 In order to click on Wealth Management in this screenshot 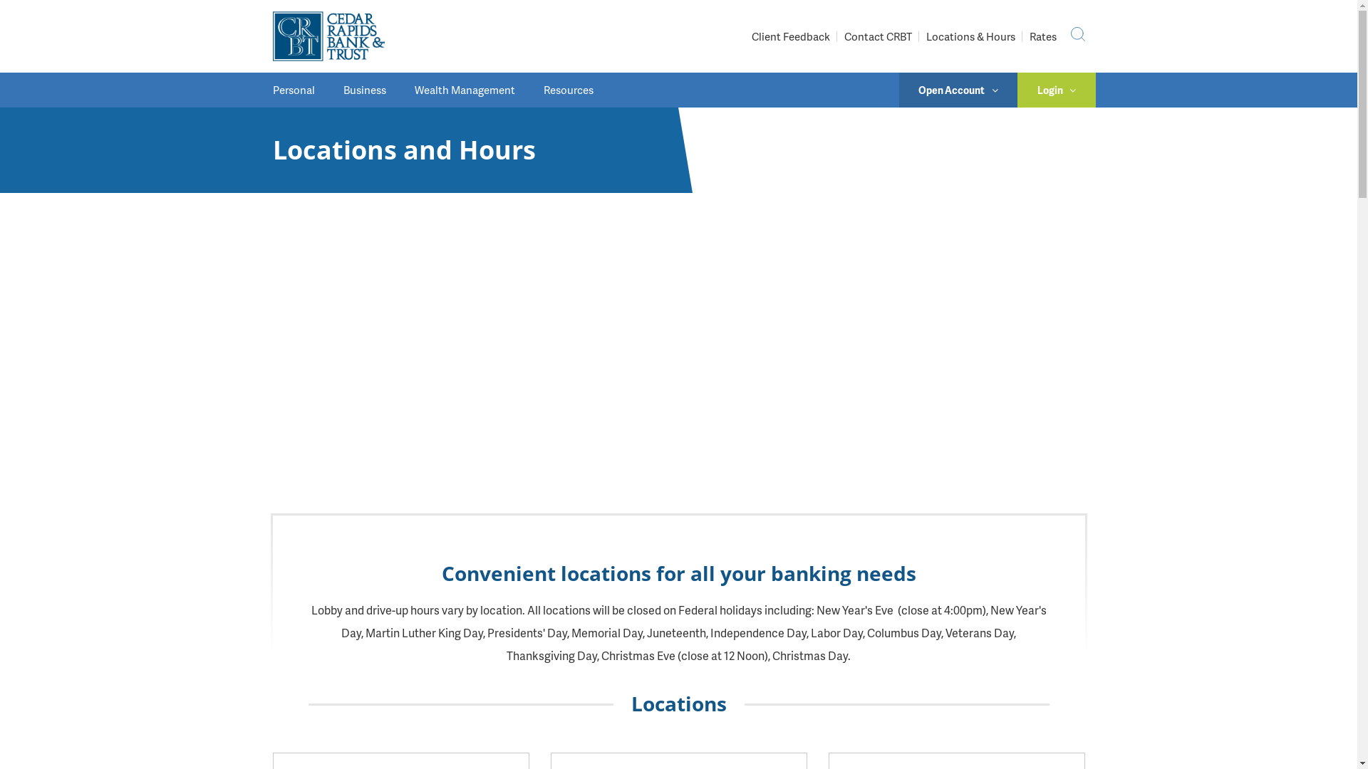, I will do `click(465, 90)`.